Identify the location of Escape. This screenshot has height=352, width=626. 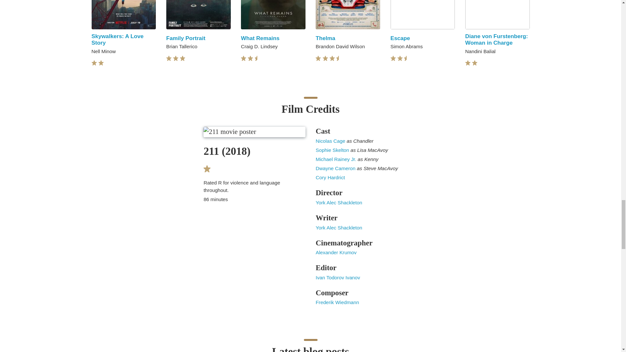
(400, 38).